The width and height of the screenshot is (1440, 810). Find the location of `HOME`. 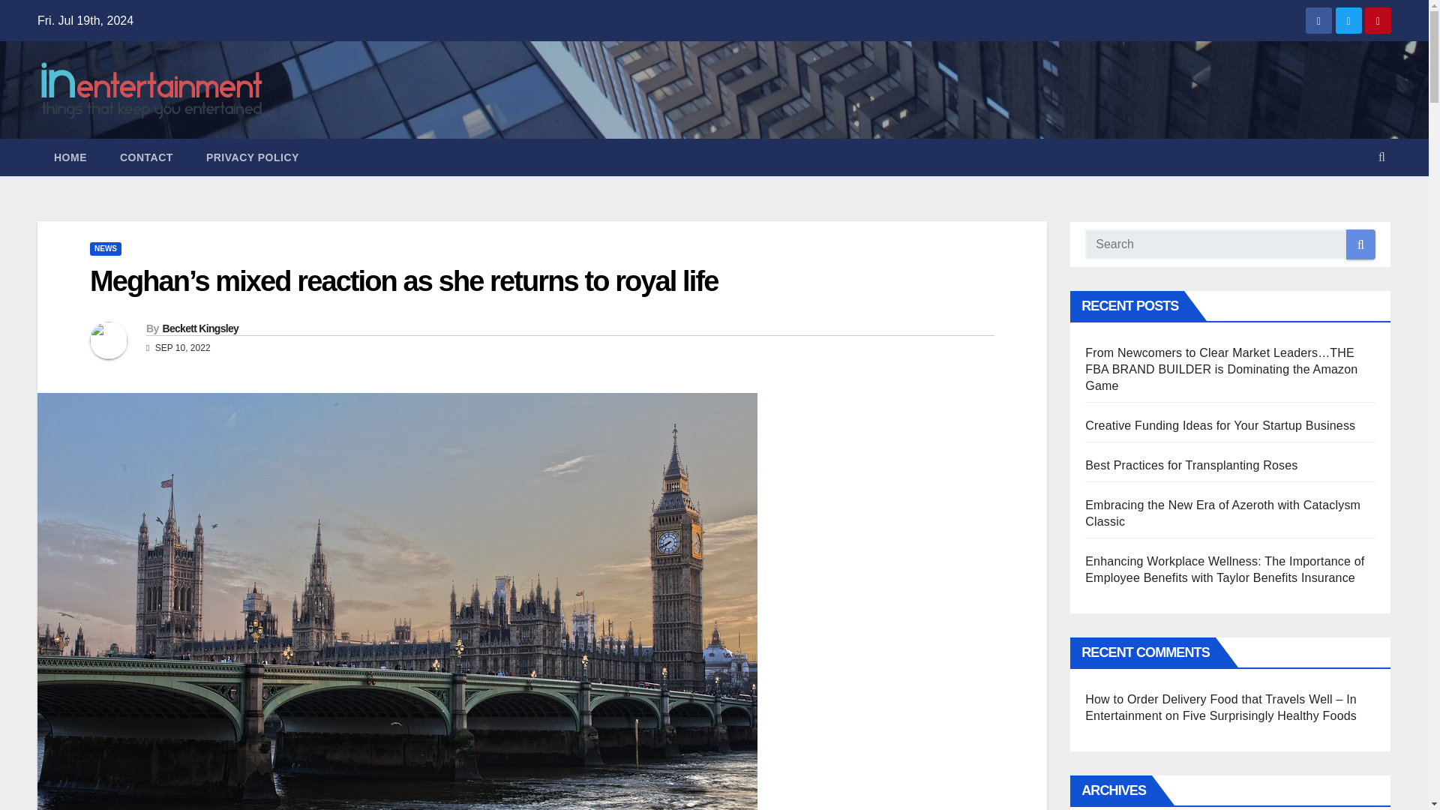

HOME is located at coordinates (70, 157).